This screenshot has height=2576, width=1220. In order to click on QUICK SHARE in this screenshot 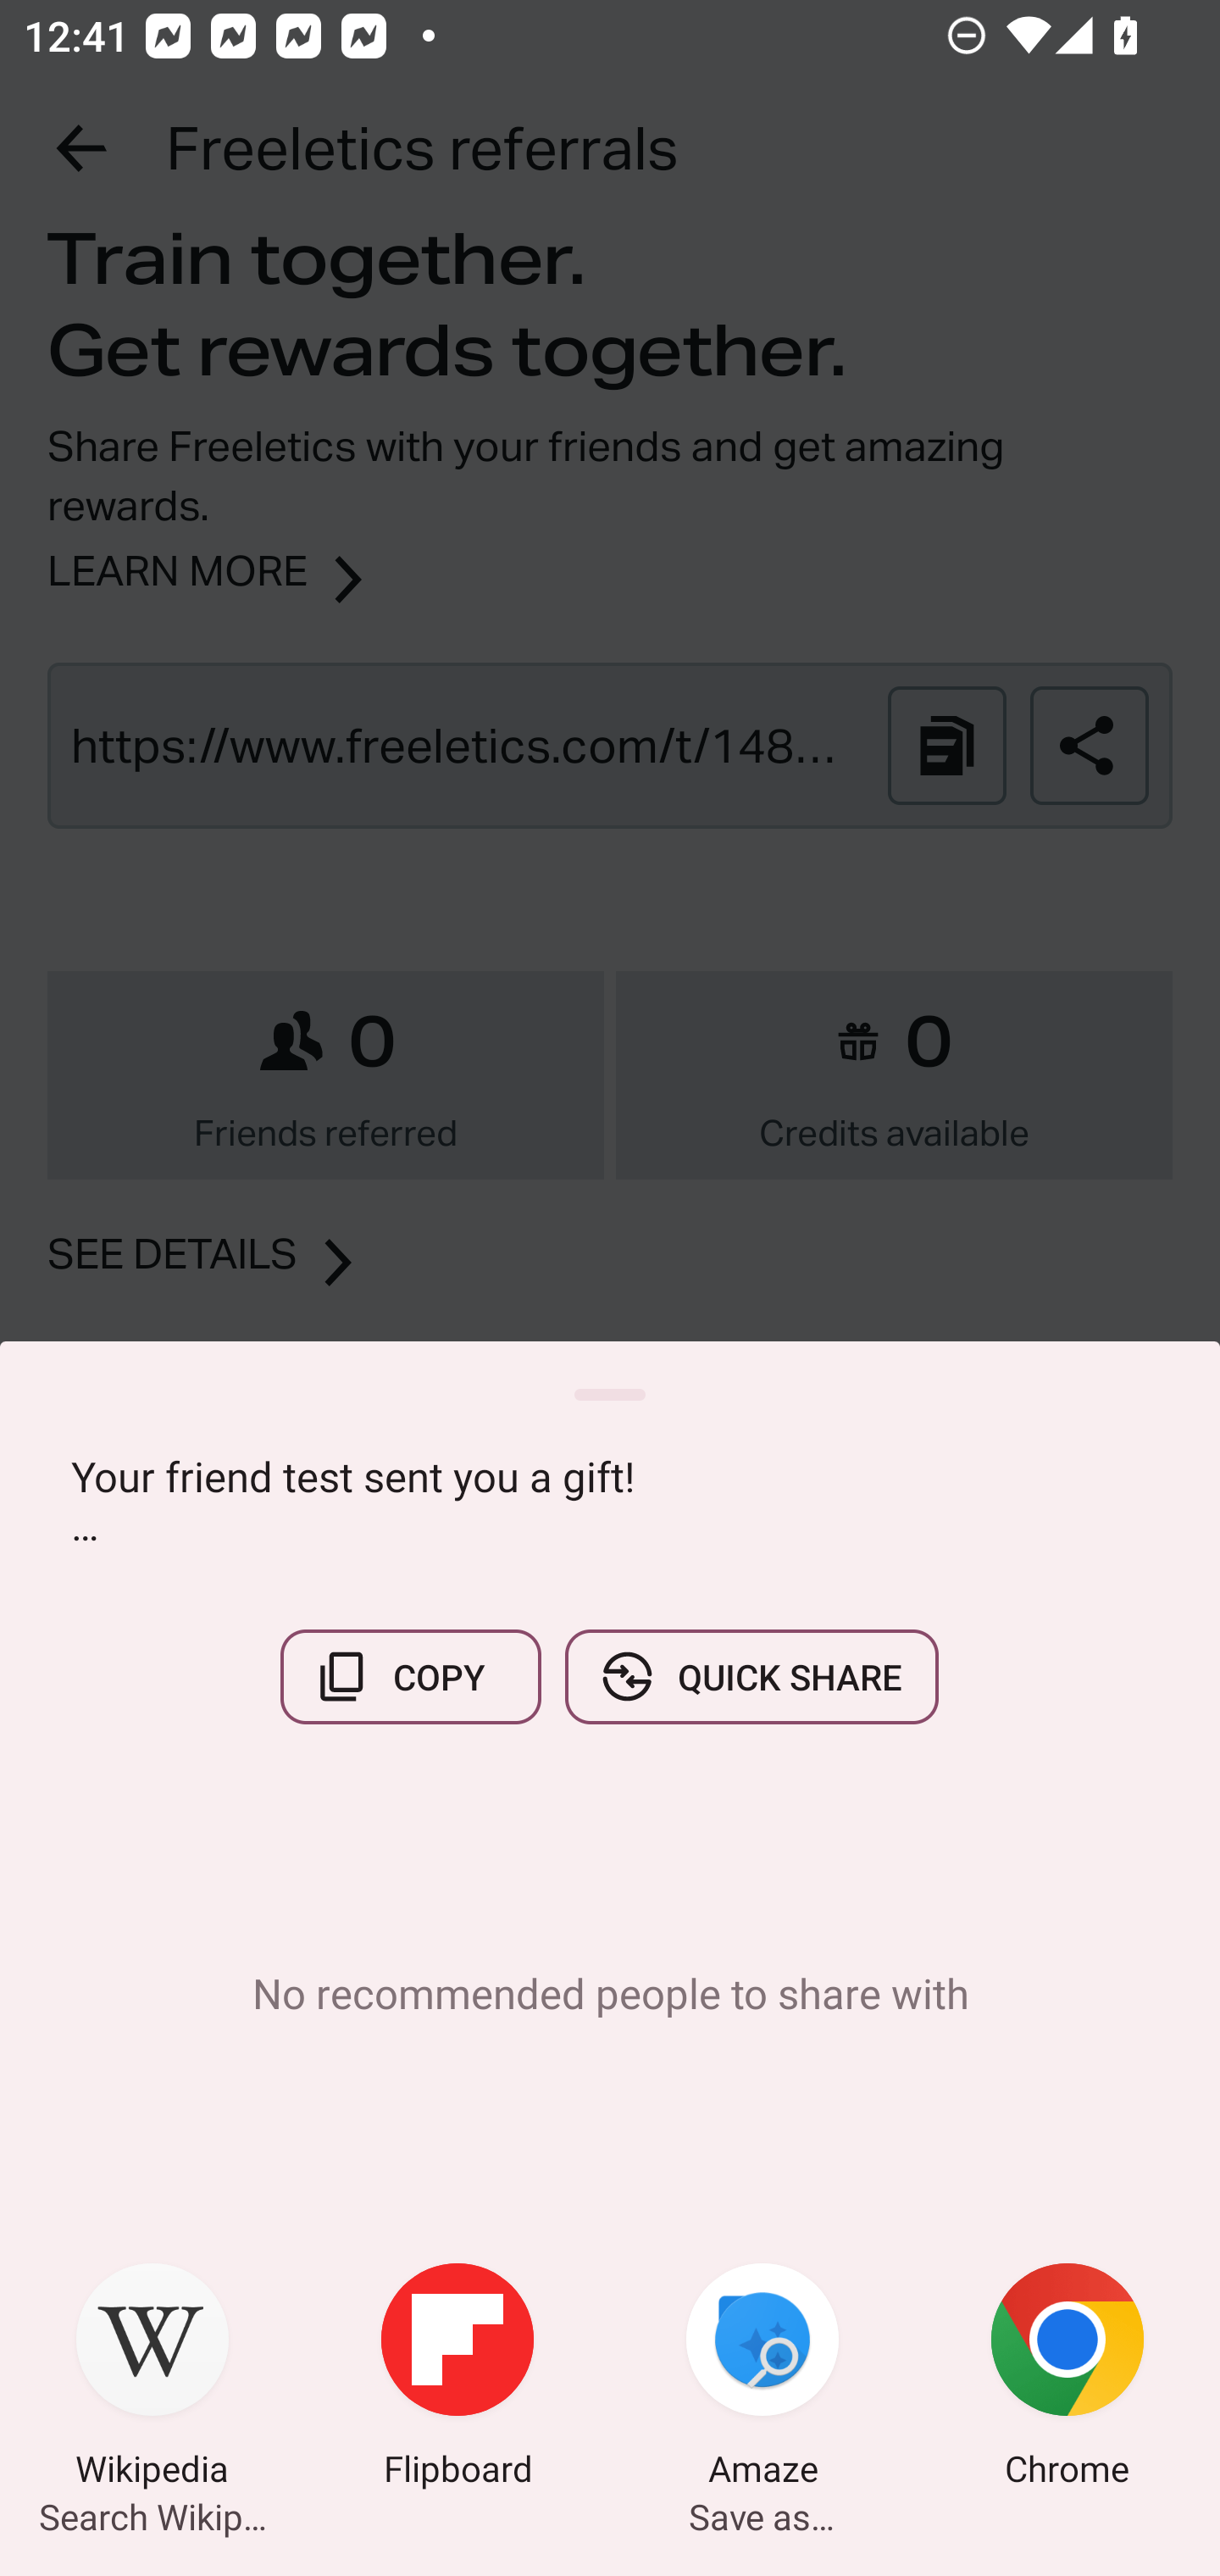, I will do `click(751, 1676)`.